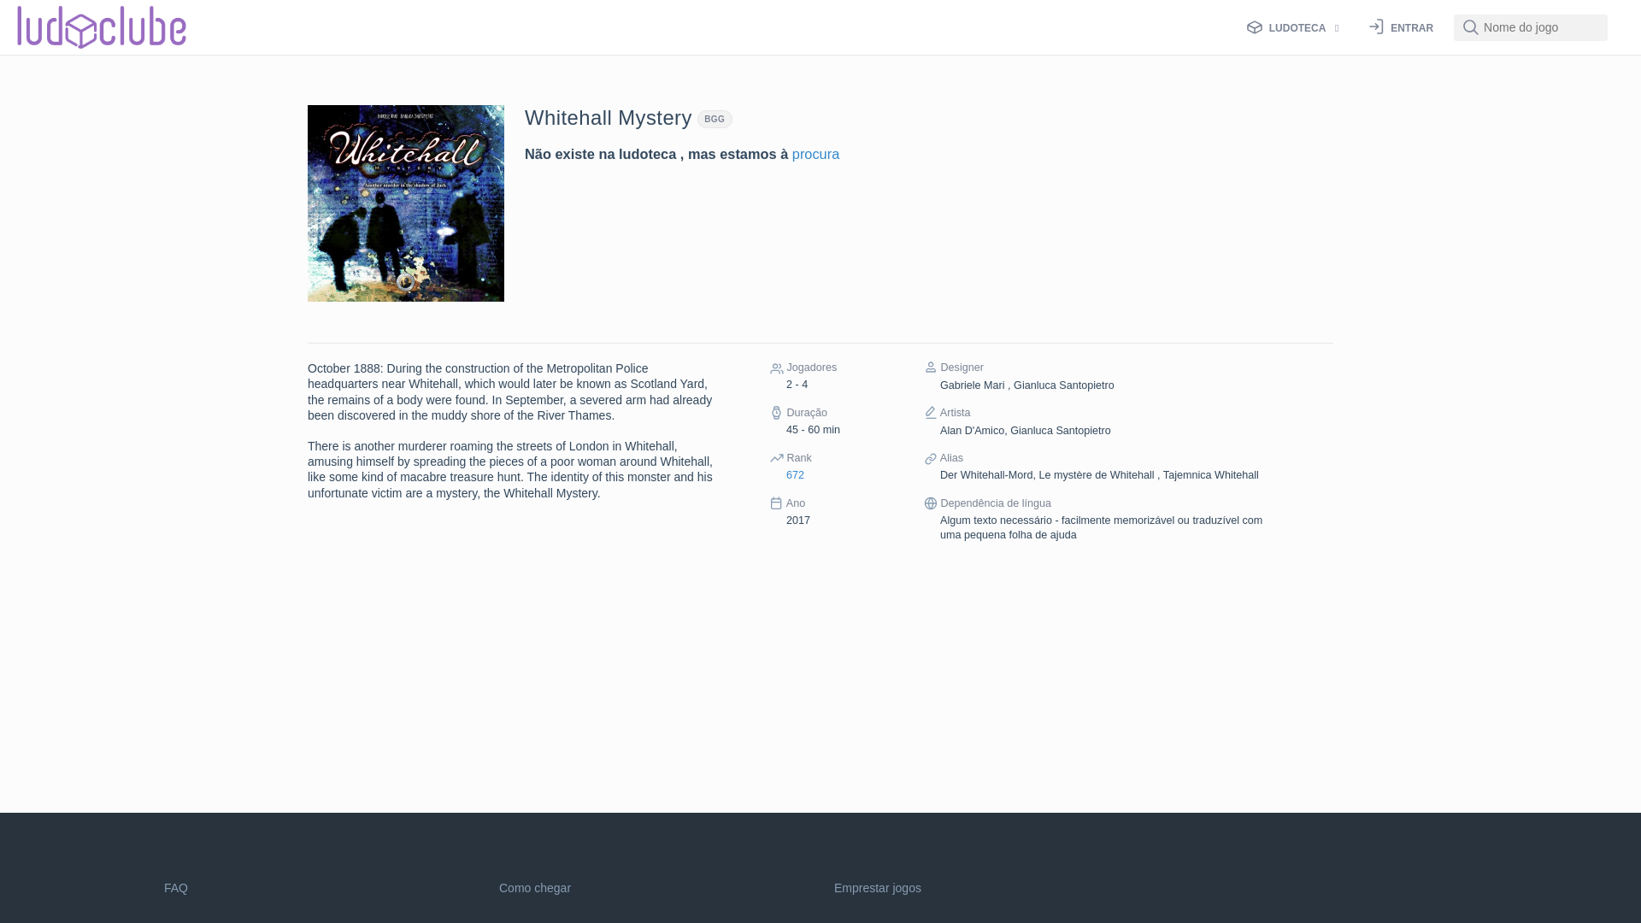 This screenshot has width=1641, height=923. Describe the element at coordinates (1404, 26) in the screenshot. I see `ENTRAR` at that location.